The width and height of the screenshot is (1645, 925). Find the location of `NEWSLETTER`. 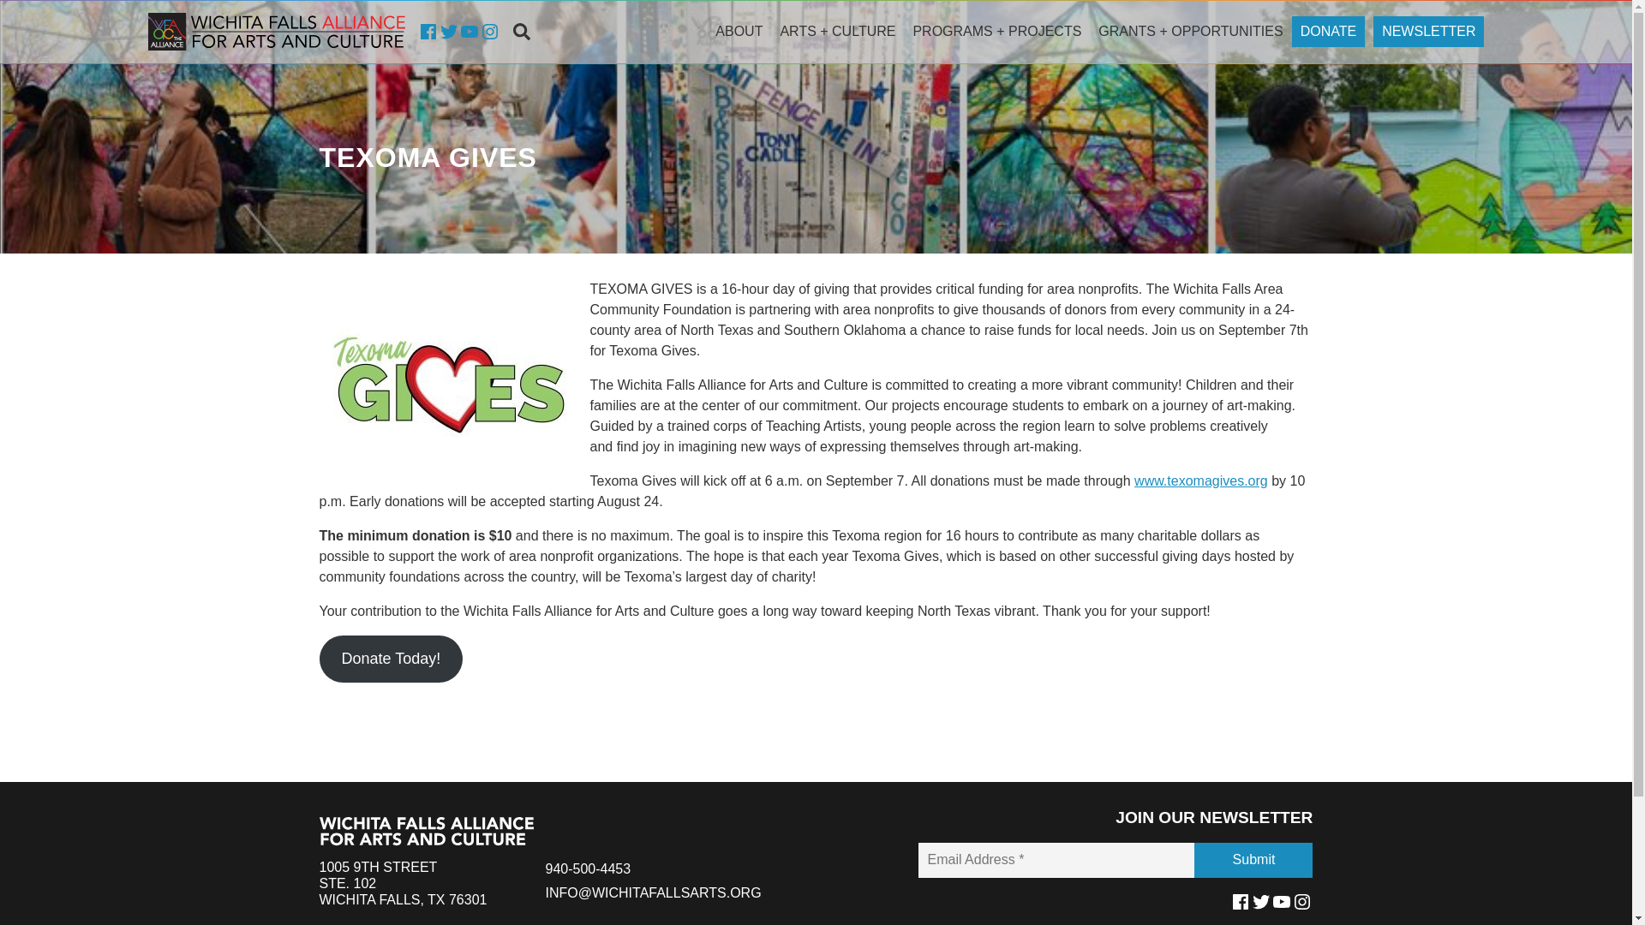

NEWSLETTER is located at coordinates (1328, 32).